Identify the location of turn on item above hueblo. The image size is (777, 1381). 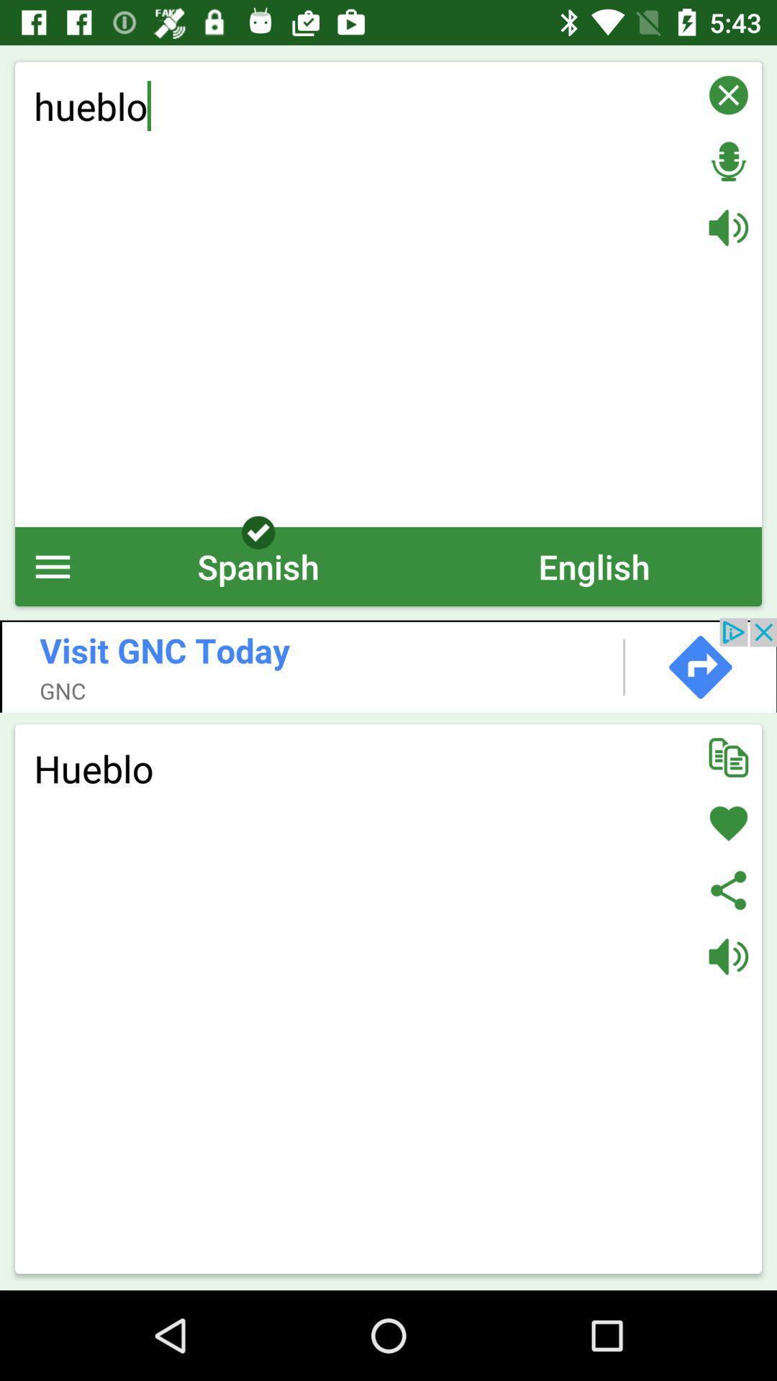
(388, 665).